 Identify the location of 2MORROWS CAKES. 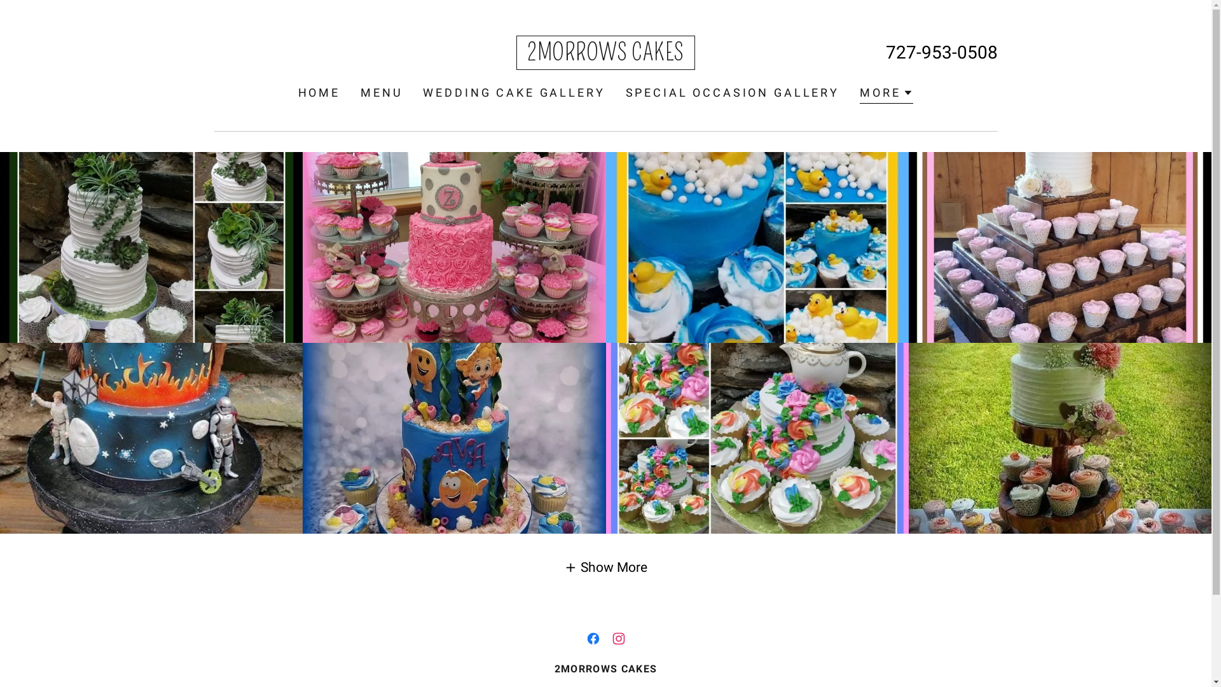
(605, 56).